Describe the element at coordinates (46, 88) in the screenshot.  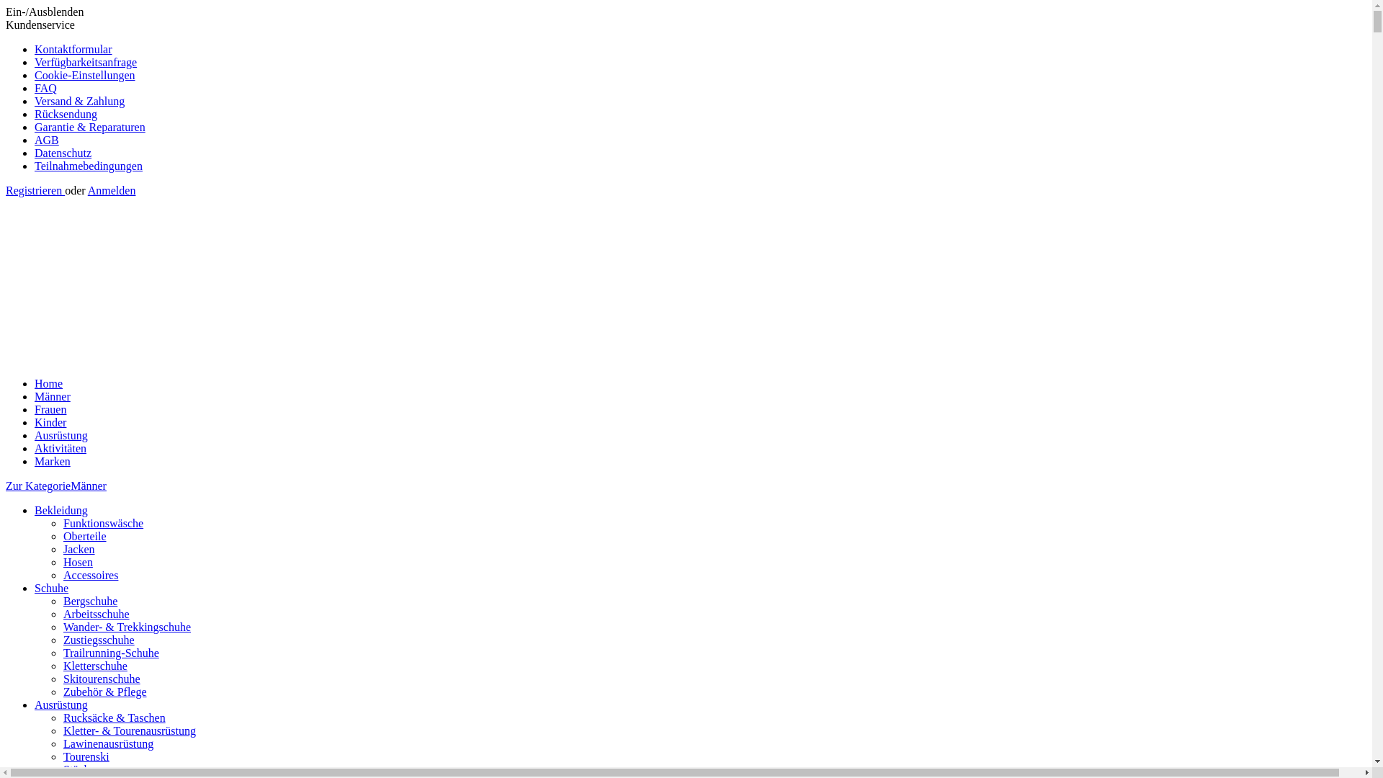
I see `FAQ` at that location.